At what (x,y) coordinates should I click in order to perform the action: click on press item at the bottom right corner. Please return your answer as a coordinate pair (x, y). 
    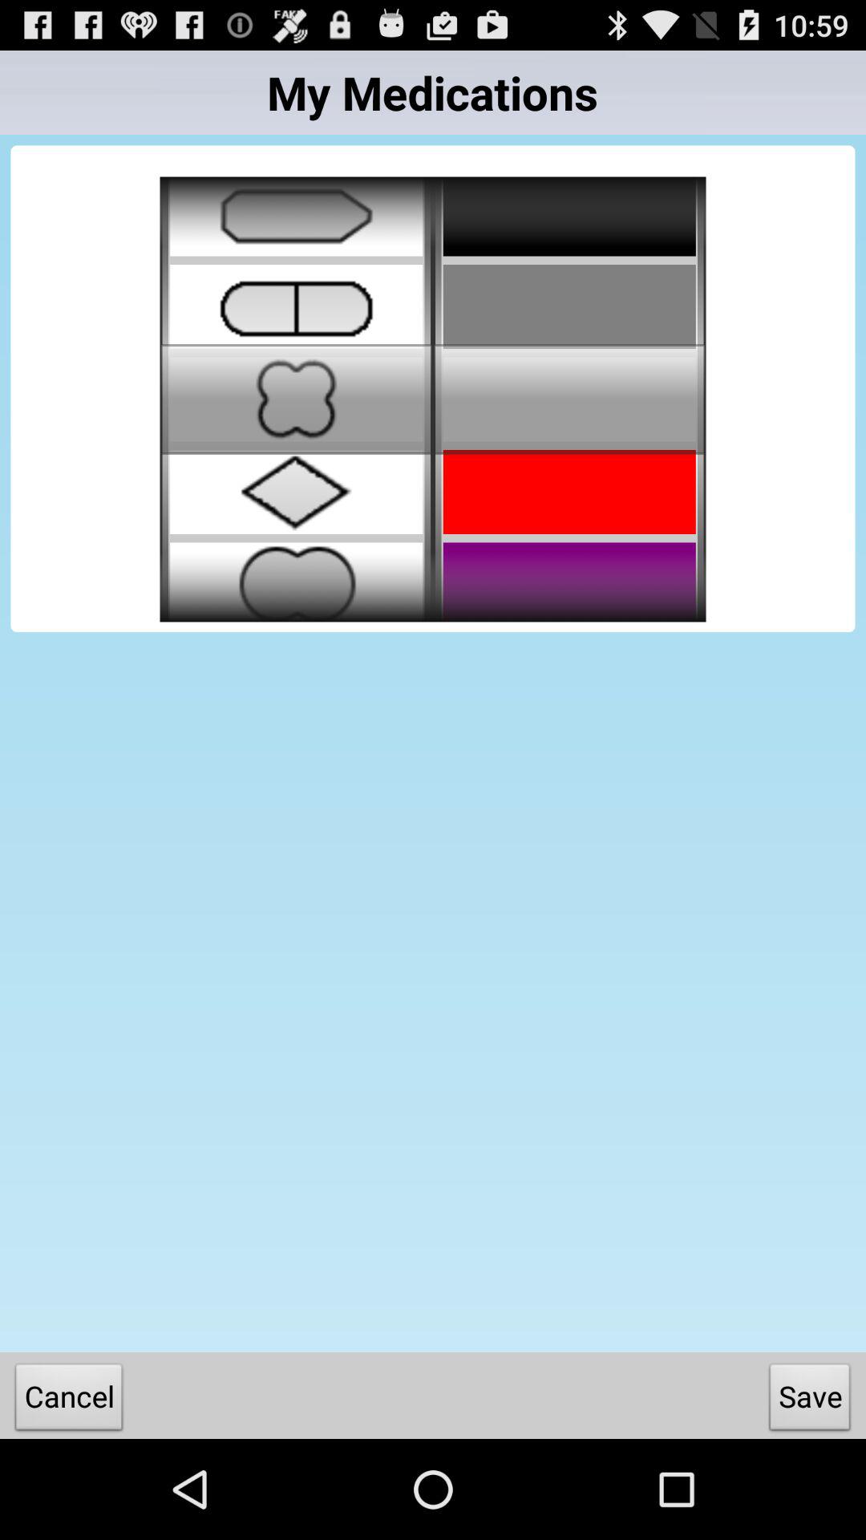
    Looking at the image, I should click on (810, 1400).